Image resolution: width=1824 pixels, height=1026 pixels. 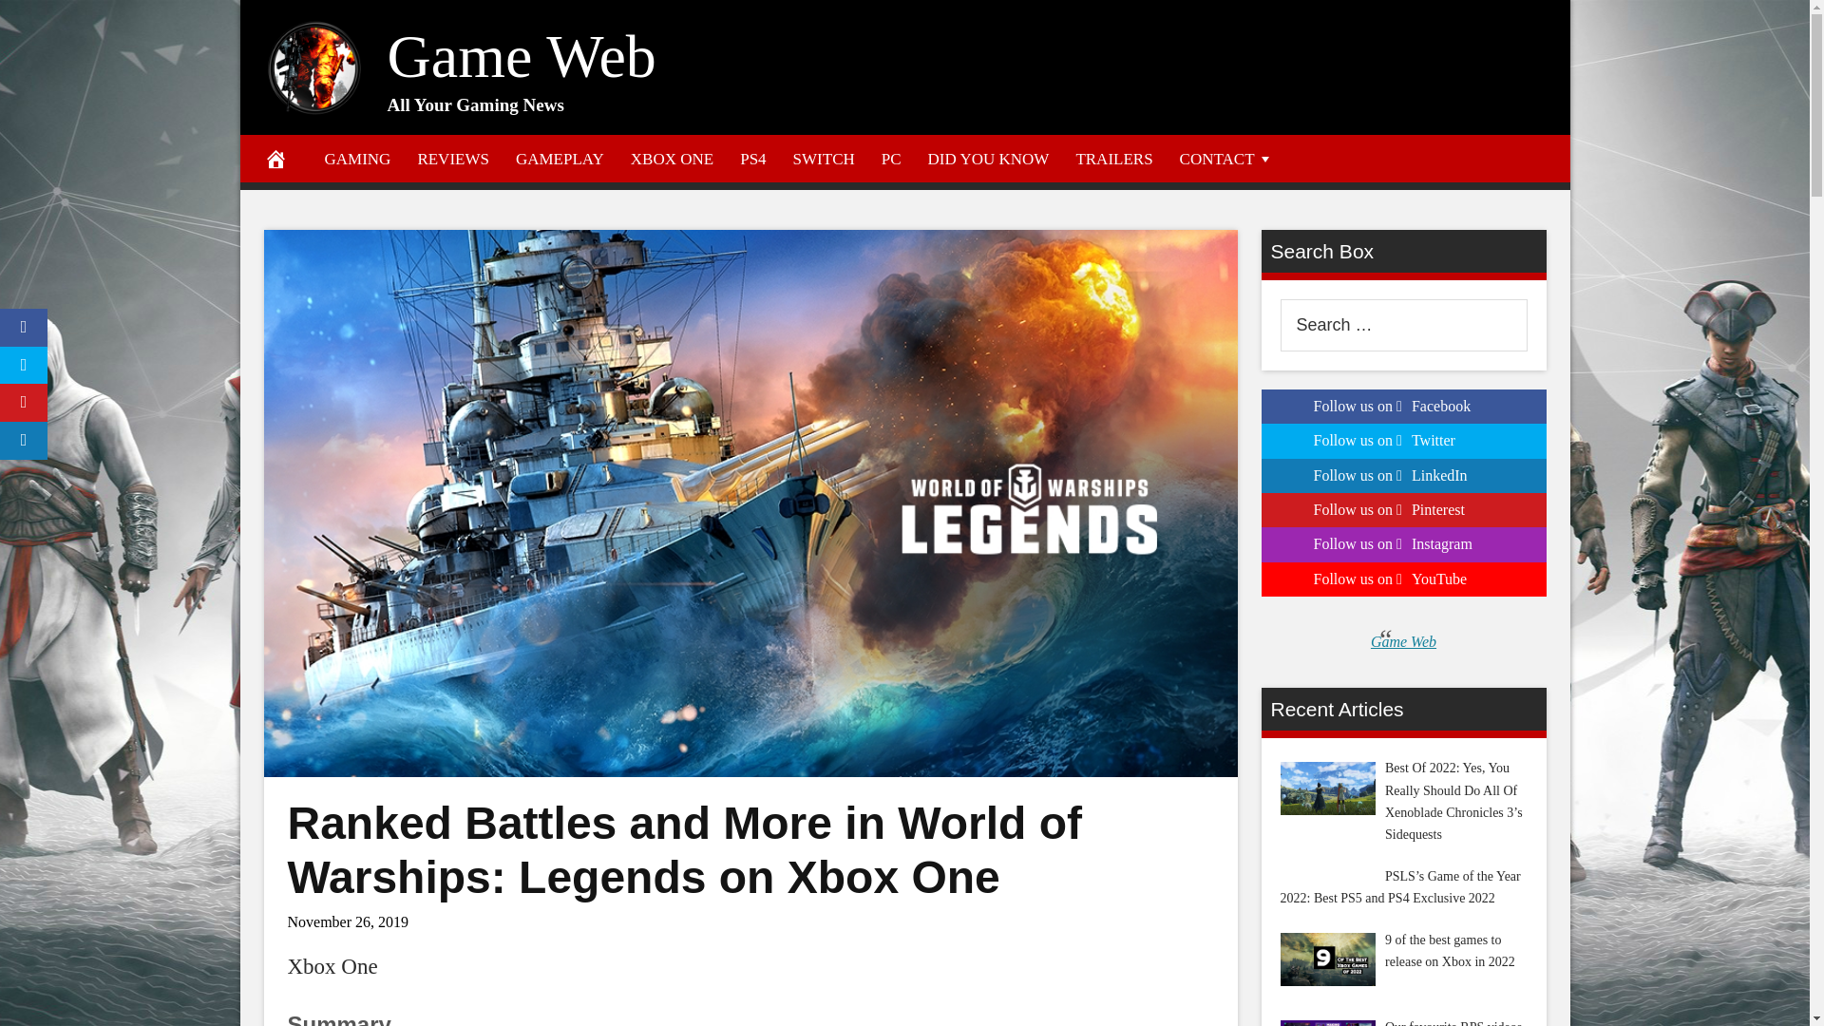 I want to click on DID YOU KNOW, so click(x=989, y=158).